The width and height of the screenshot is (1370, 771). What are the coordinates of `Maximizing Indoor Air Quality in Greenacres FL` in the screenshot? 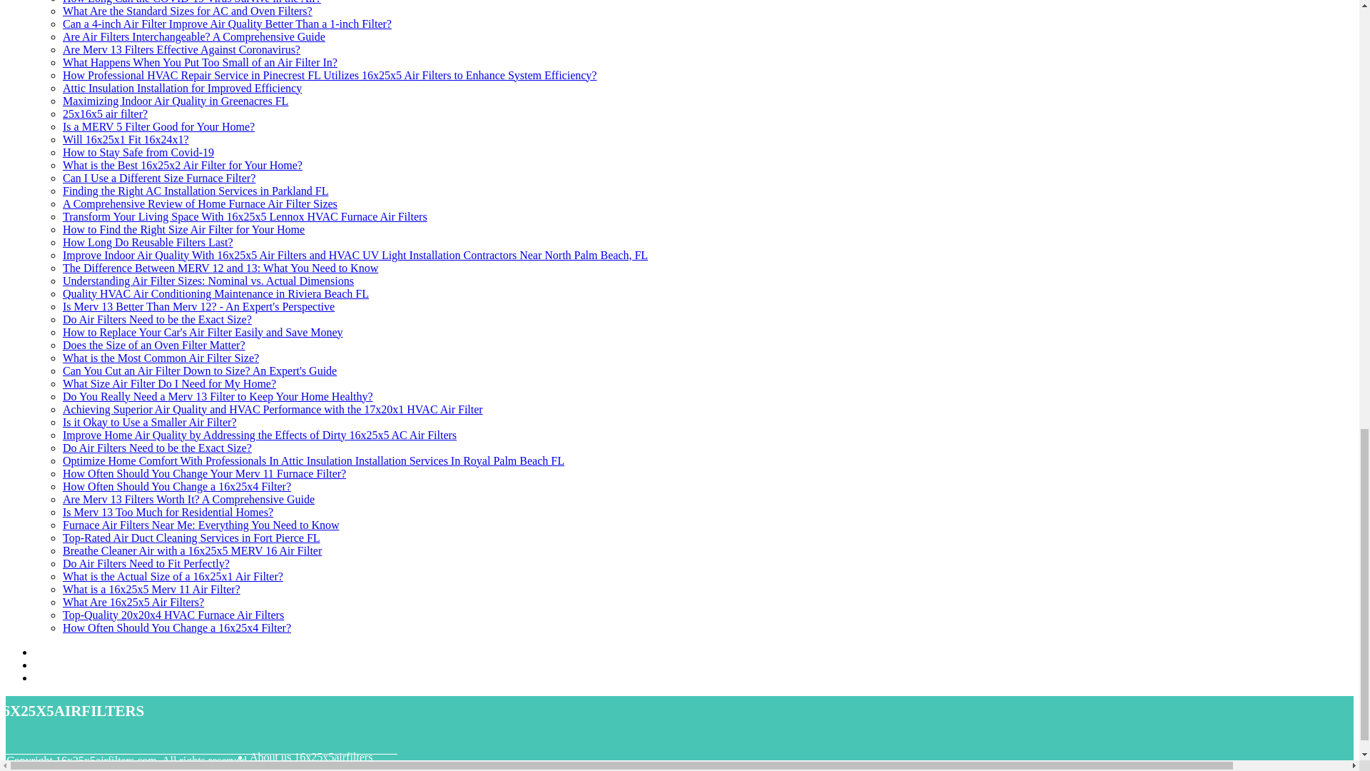 It's located at (176, 101).